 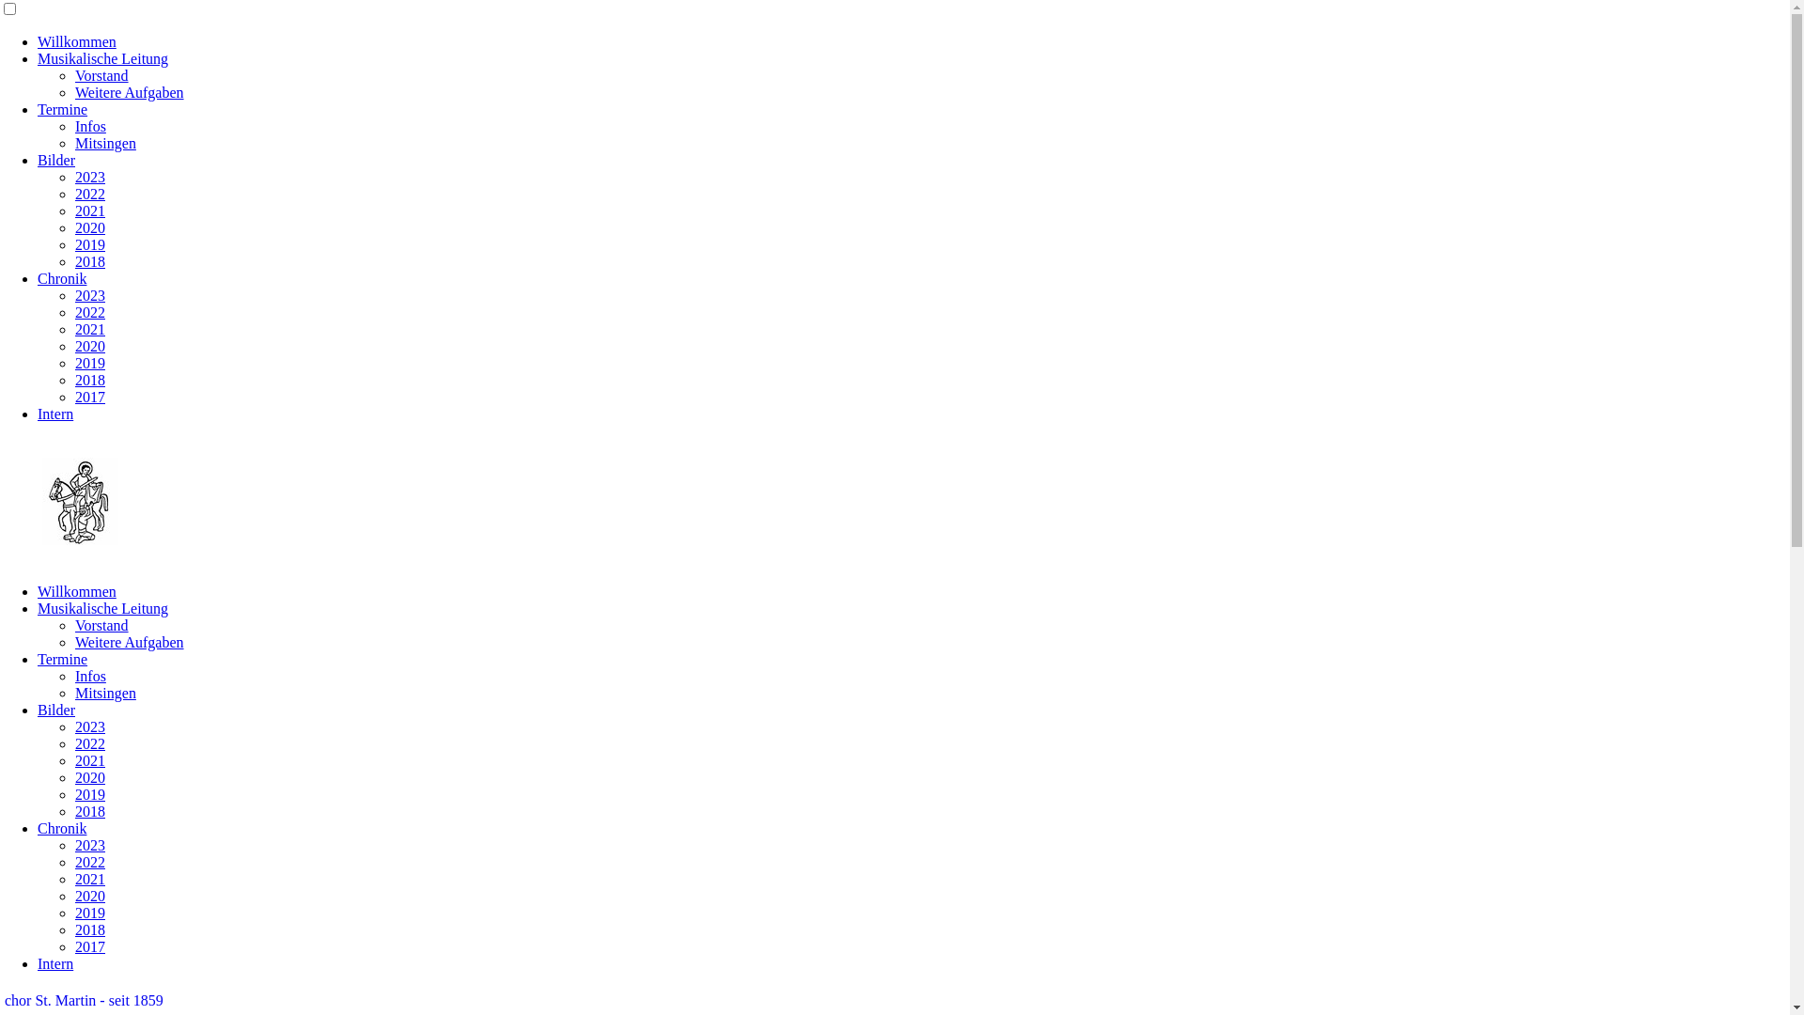 What do you see at coordinates (90, 126) in the screenshot?
I see `Infos` at bounding box center [90, 126].